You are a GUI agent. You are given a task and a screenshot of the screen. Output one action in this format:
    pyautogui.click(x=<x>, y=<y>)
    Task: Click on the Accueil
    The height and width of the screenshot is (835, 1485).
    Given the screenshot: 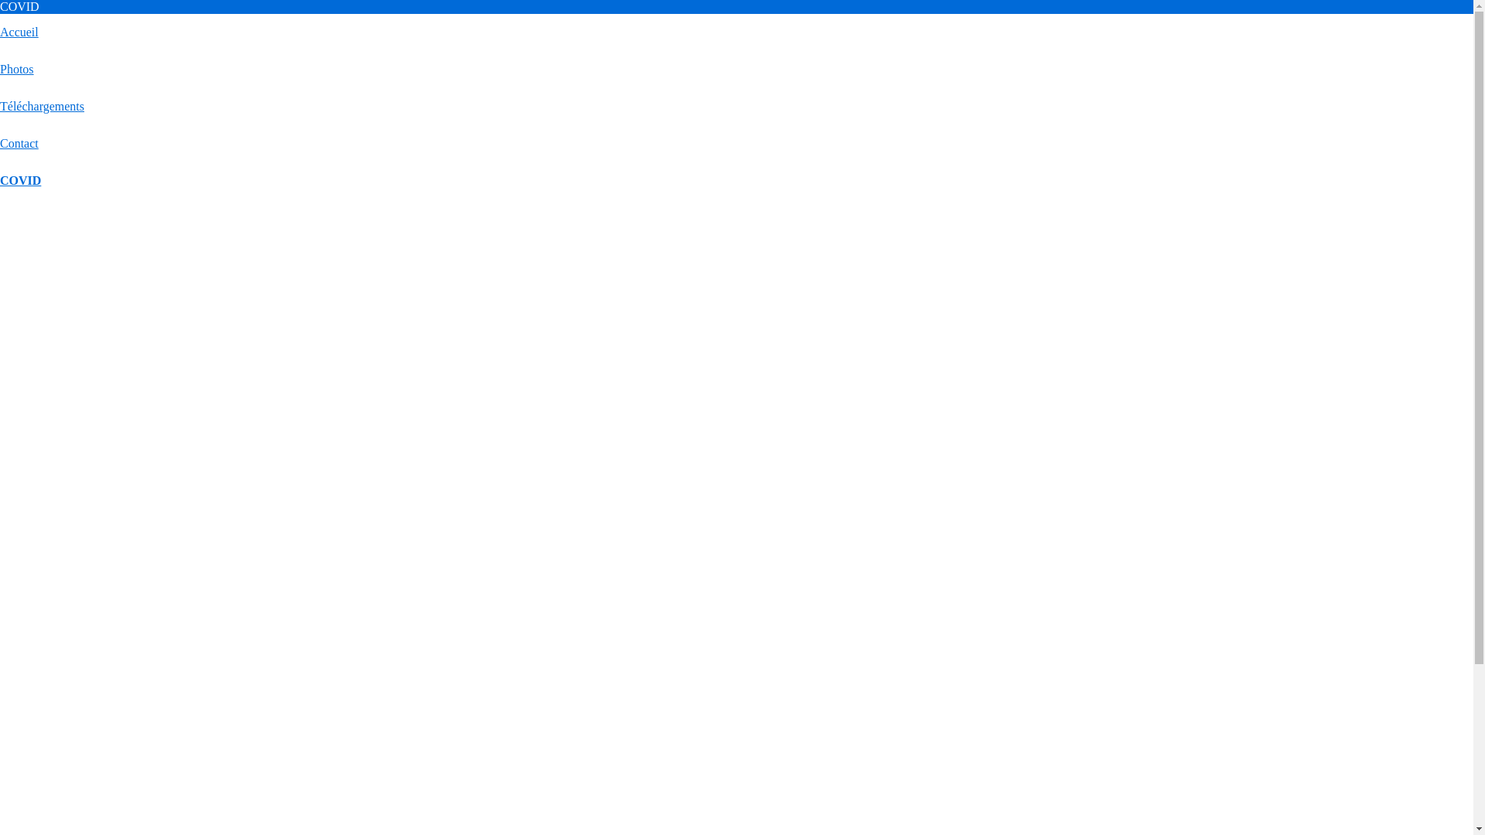 What is the action you would take?
    pyautogui.click(x=19, y=32)
    